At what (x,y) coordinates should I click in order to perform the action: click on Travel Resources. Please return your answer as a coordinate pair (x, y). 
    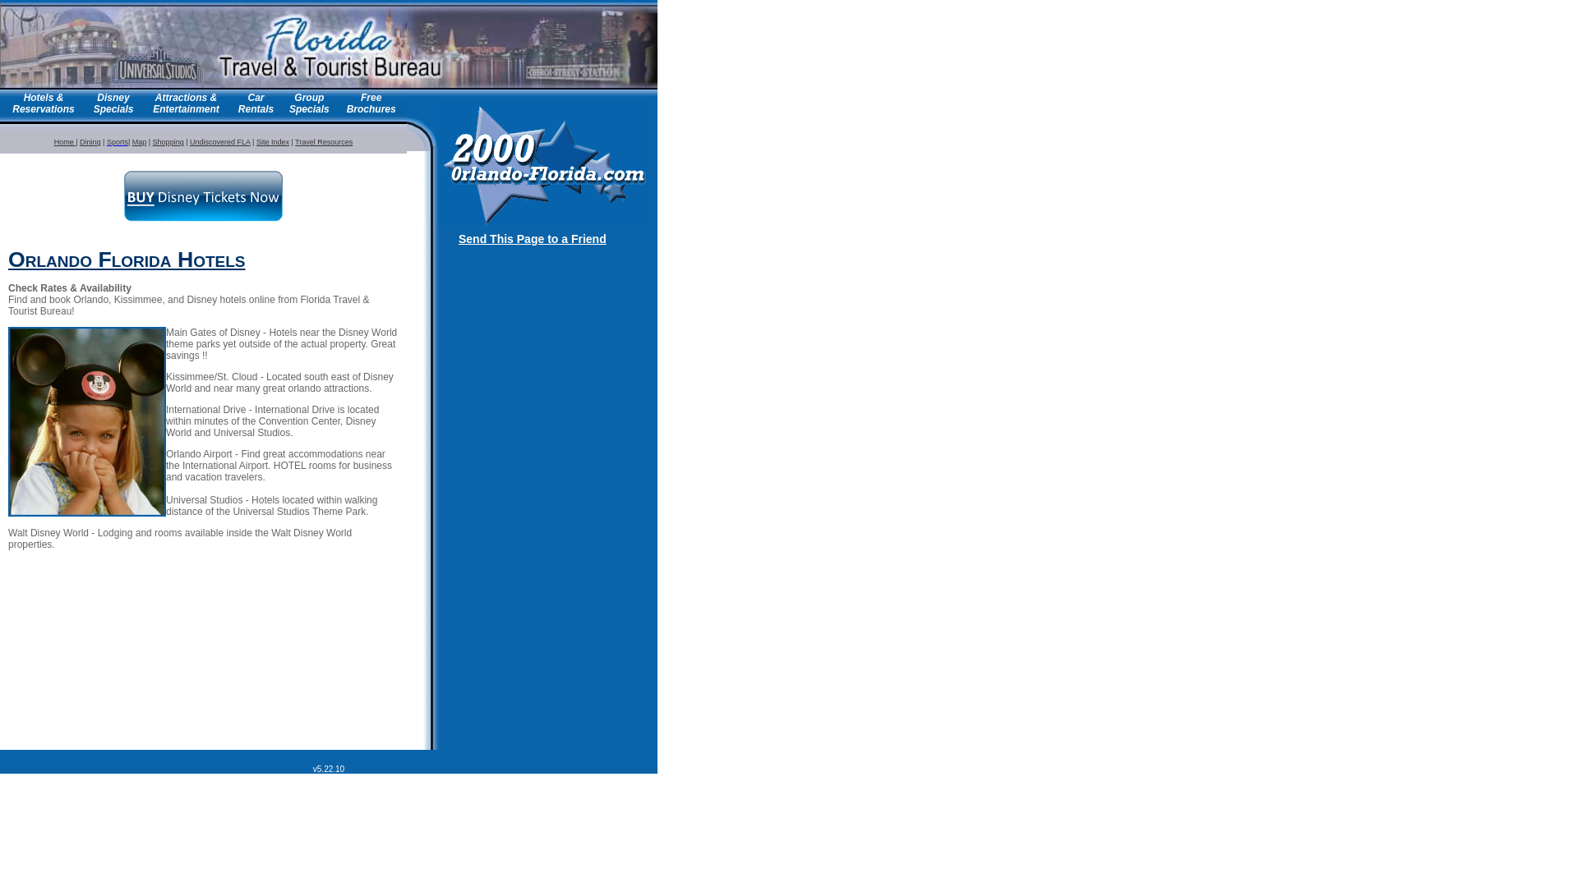
    Looking at the image, I should click on (324, 142).